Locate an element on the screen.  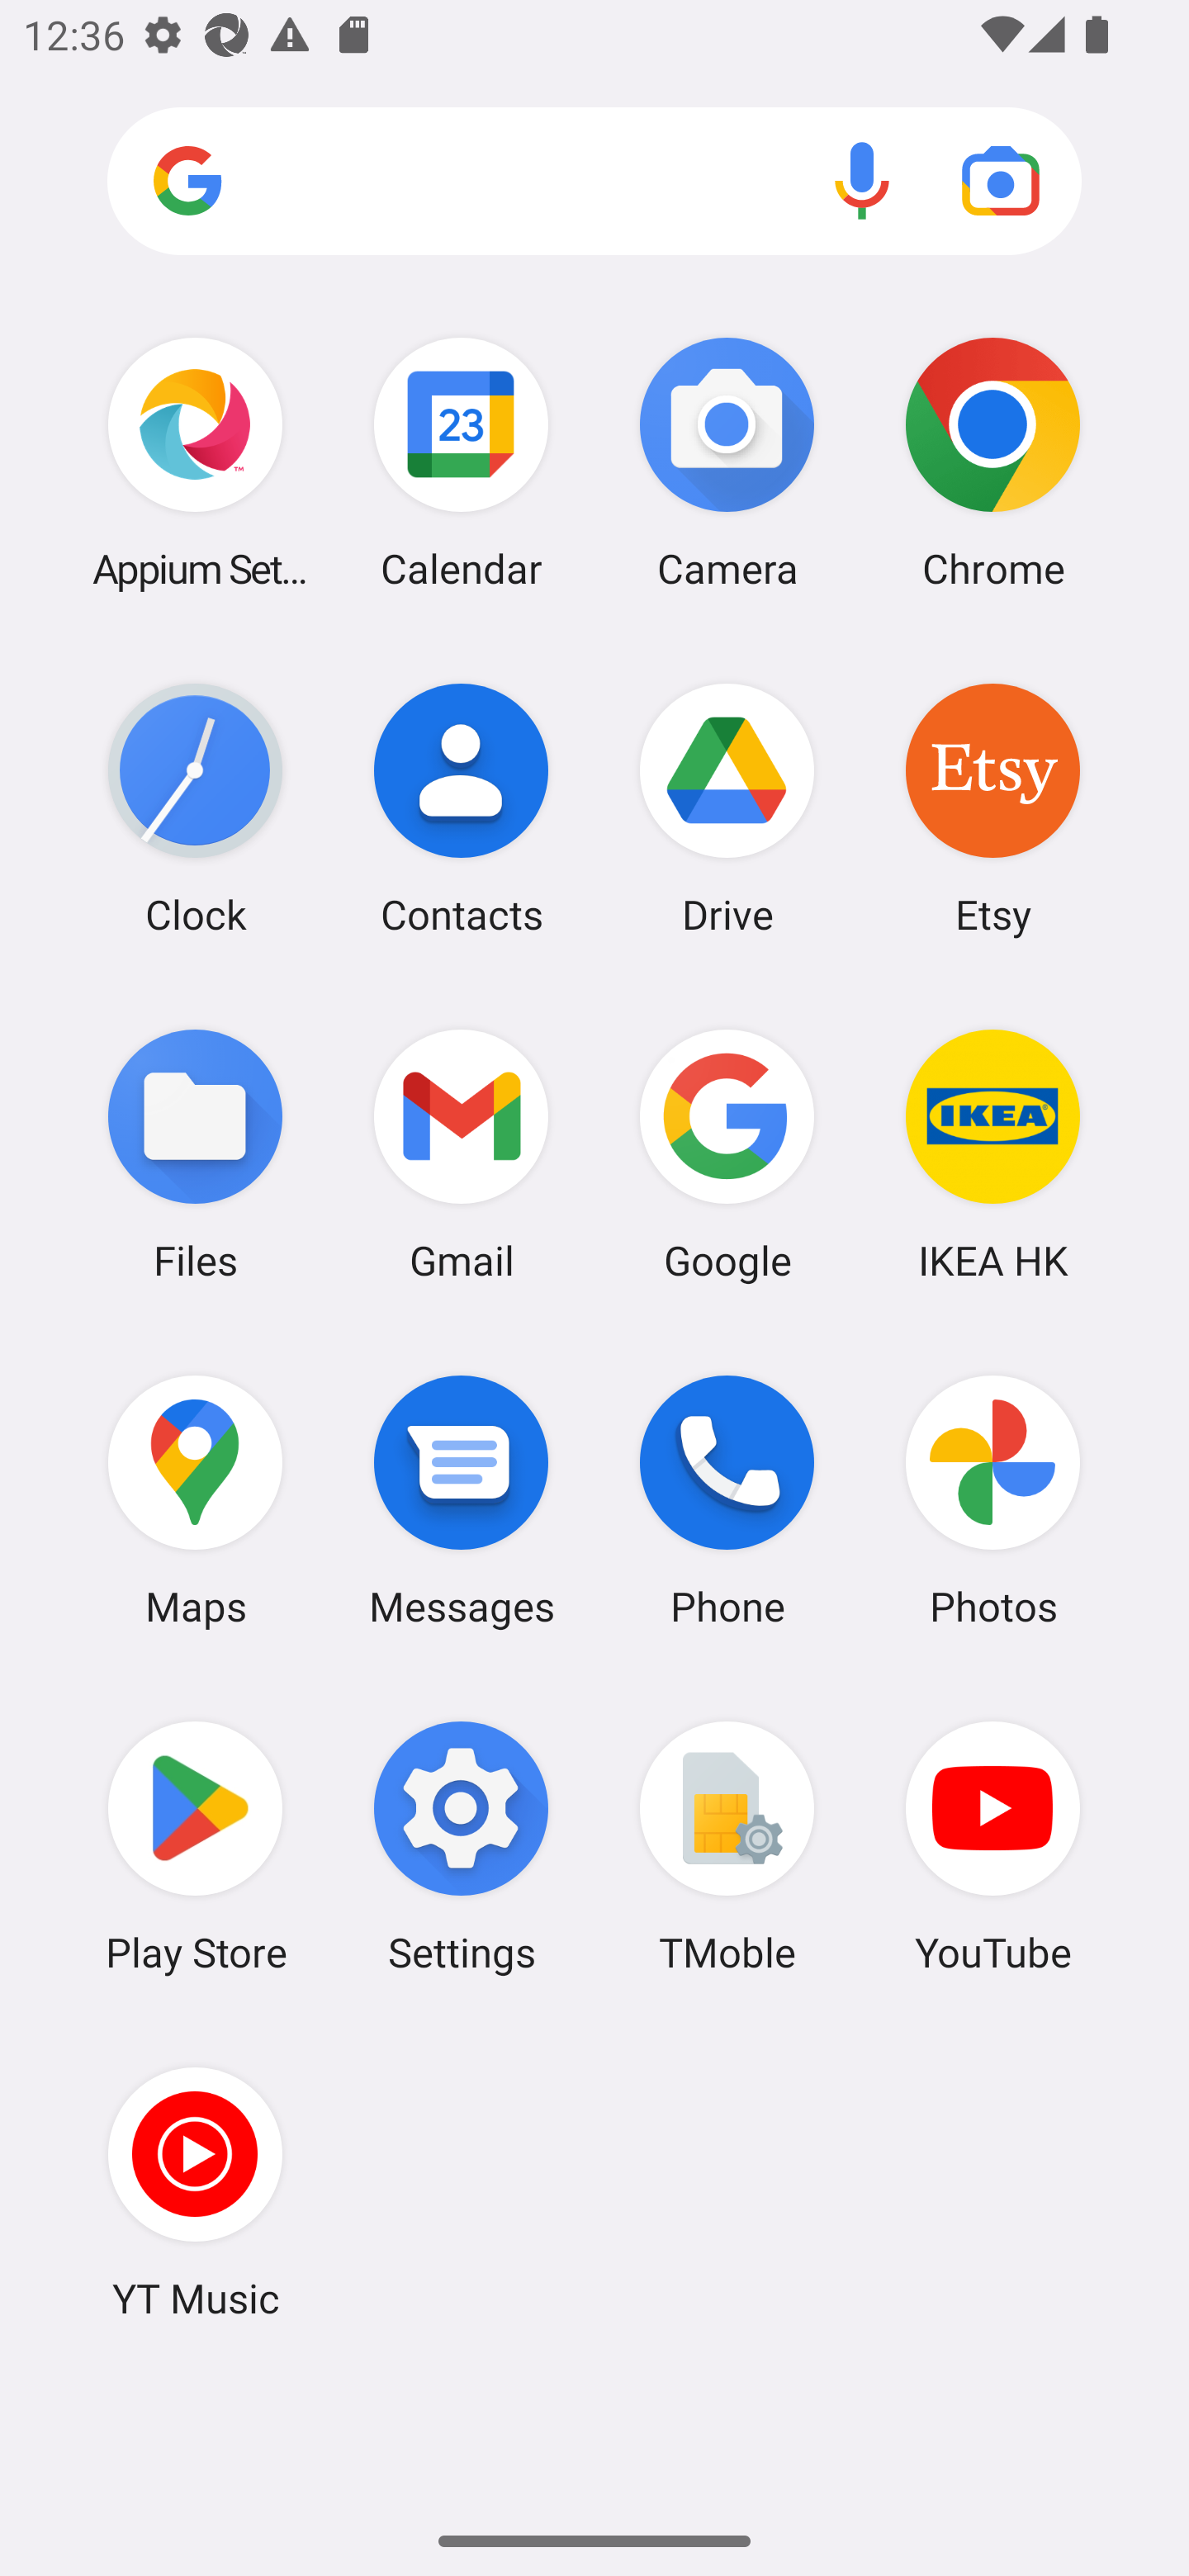
Maps is located at coordinates (195, 1500).